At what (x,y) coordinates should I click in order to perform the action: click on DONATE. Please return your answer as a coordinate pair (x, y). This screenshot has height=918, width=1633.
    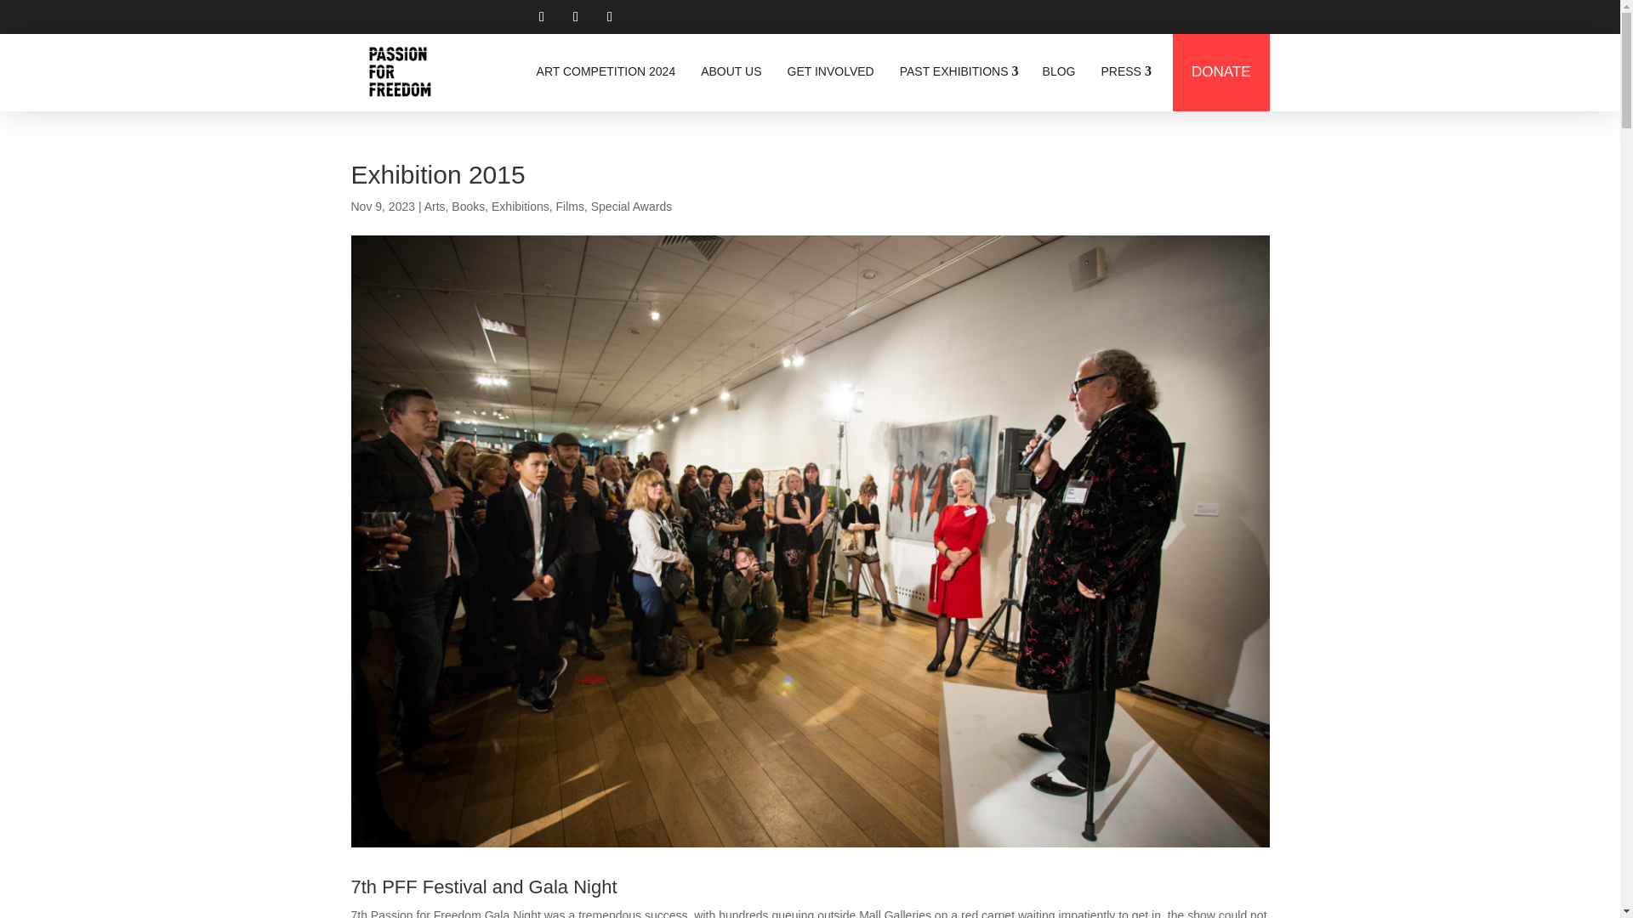
    Looking at the image, I should click on (1221, 71).